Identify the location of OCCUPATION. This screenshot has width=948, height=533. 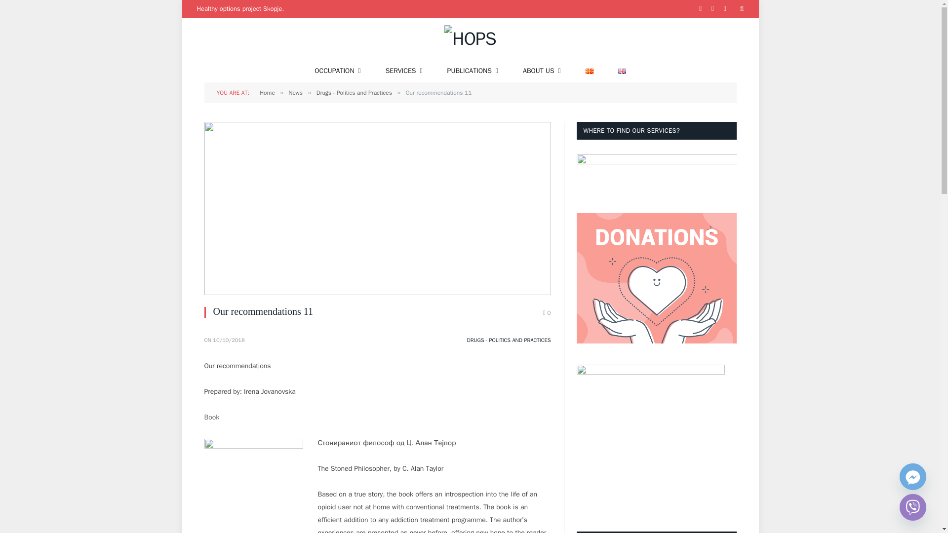
(337, 71).